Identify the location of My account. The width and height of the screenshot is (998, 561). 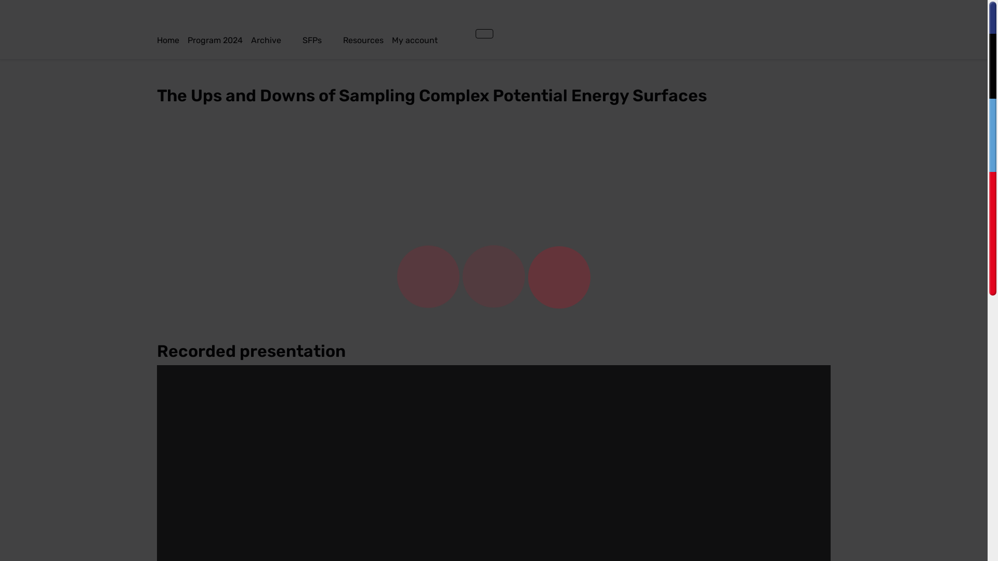
(425, 41).